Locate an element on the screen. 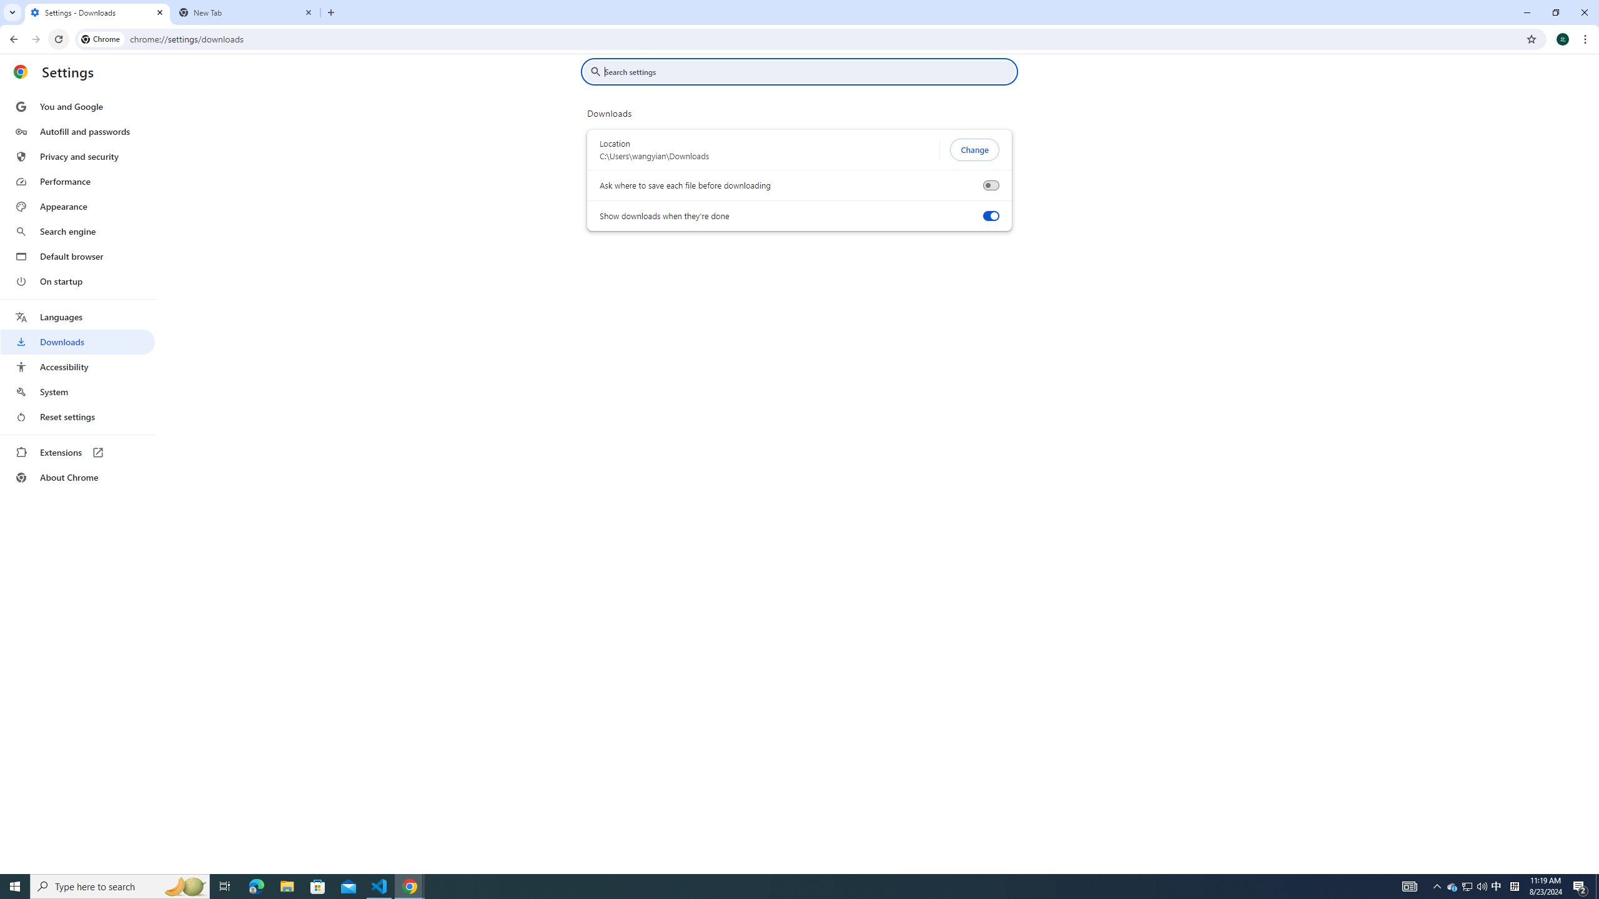  New Tab is located at coordinates (246, 12).